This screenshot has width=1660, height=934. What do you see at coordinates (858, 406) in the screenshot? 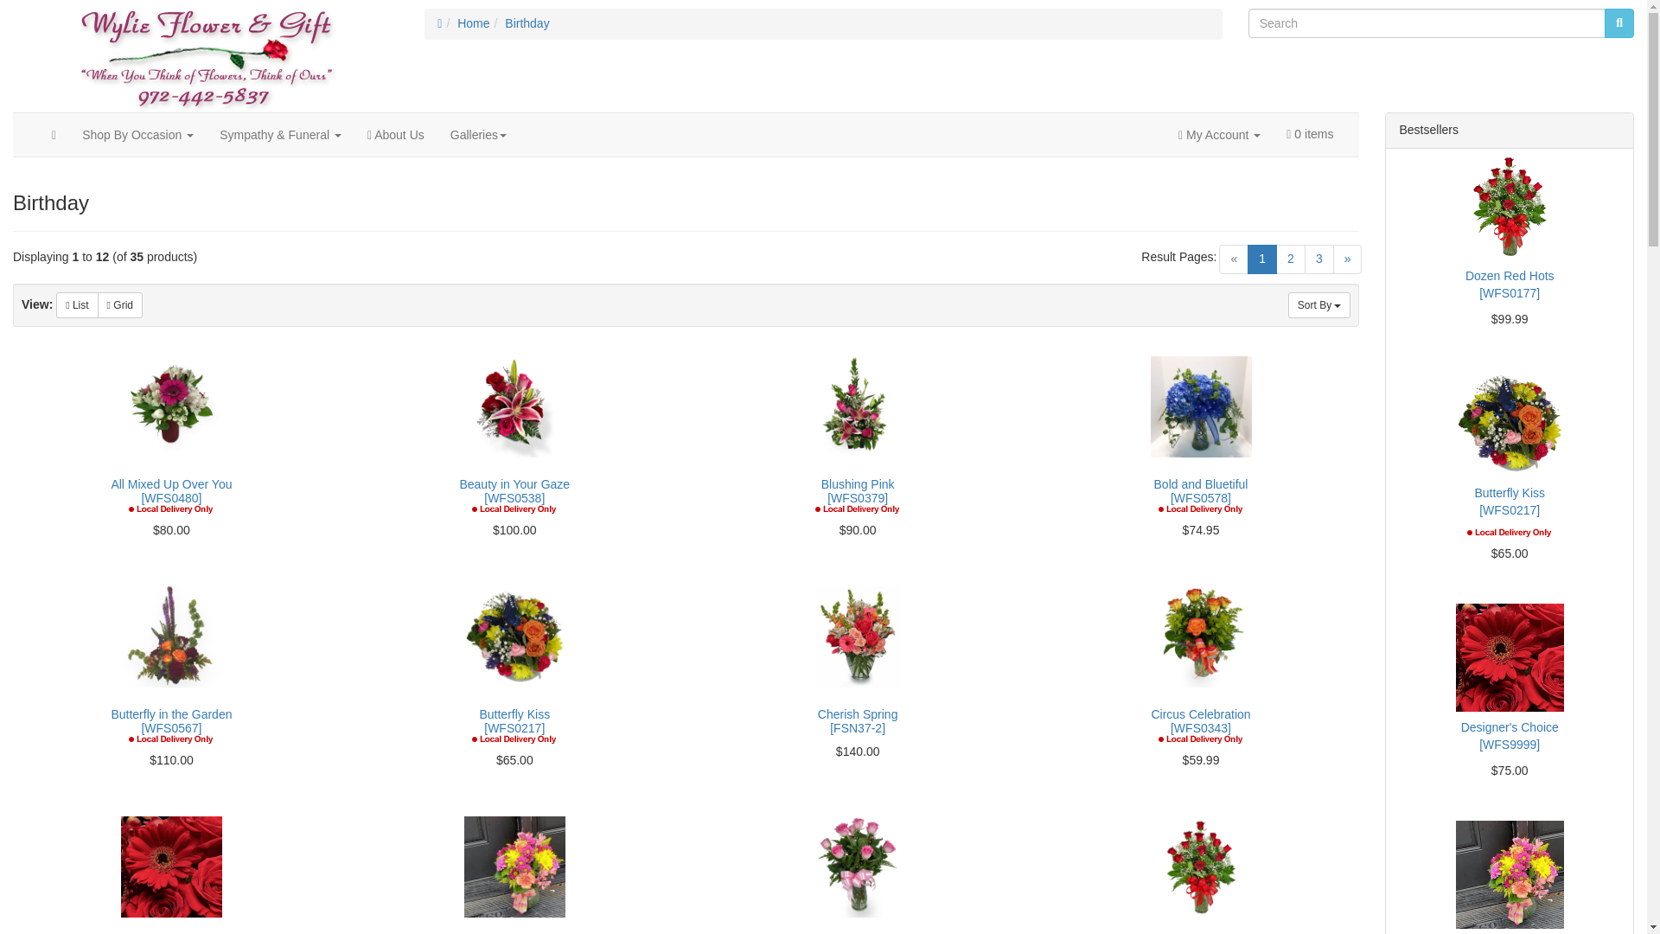
I see `Blushing Pink` at bounding box center [858, 406].